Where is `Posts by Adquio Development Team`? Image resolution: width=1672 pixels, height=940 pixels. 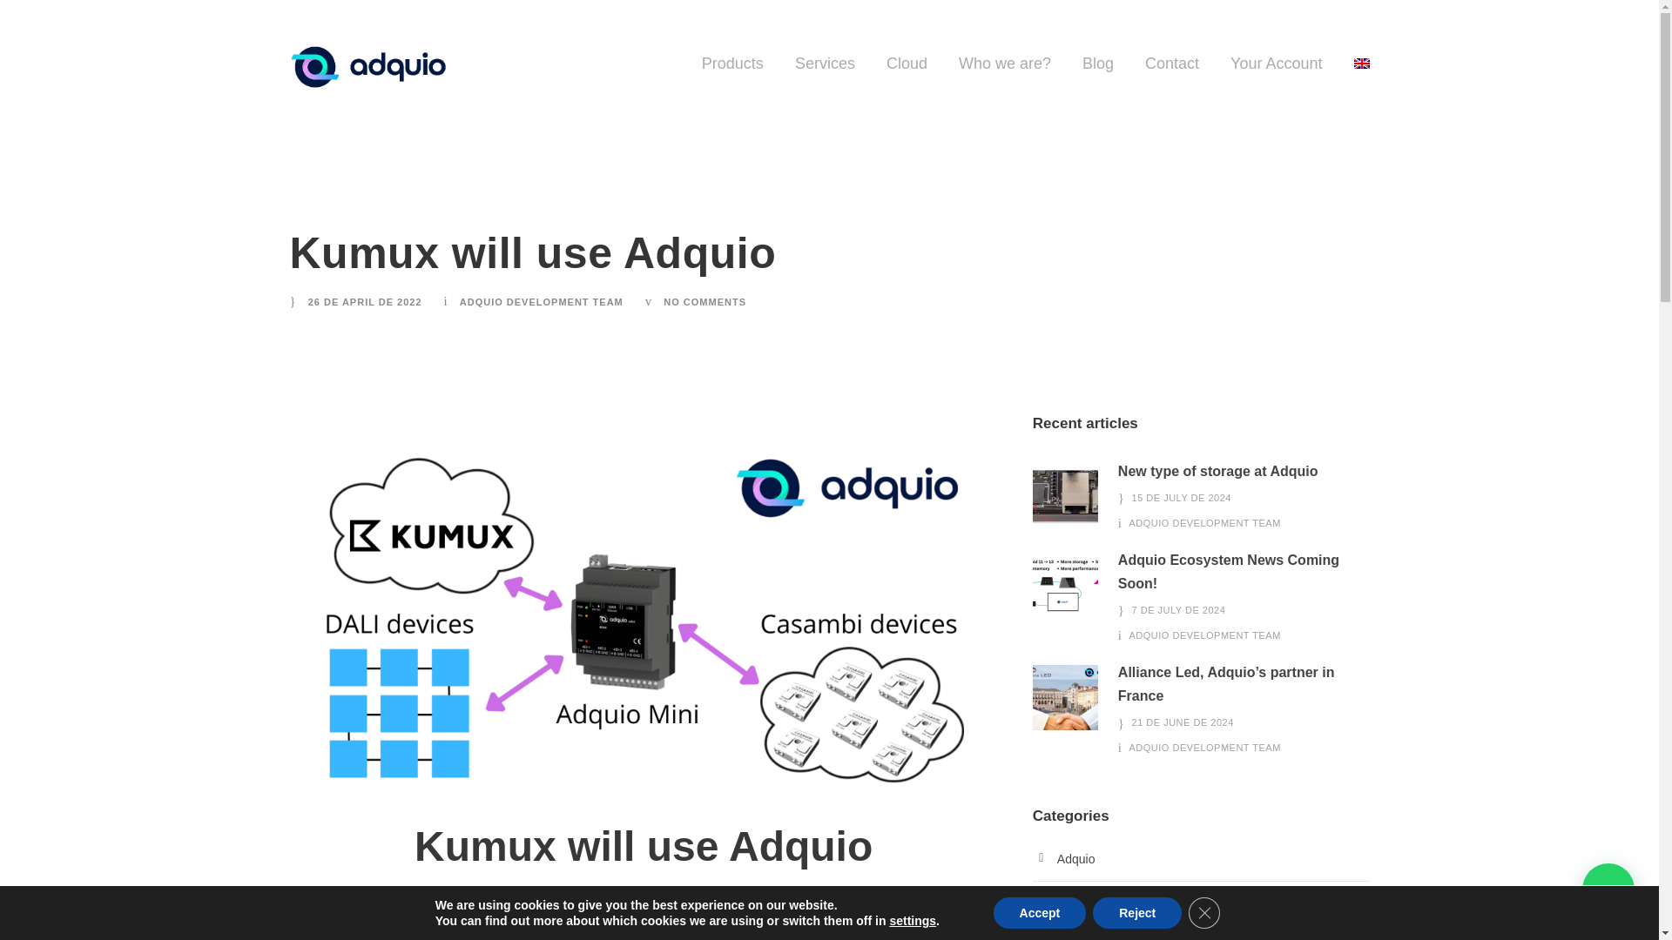
Posts by Adquio Development Team is located at coordinates (1205, 522).